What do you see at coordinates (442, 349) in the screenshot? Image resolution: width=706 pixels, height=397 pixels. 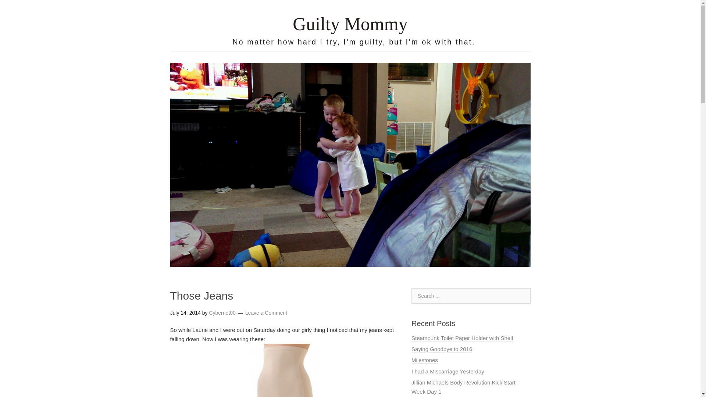 I see `Saying Goodbye to 2016` at bounding box center [442, 349].